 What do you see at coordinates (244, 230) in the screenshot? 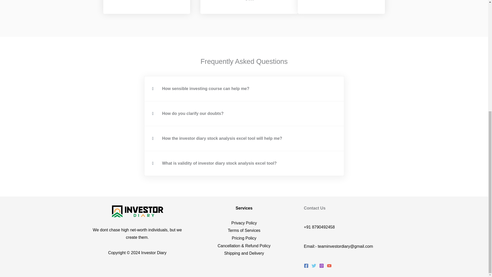
I see `Terms of Services` at bounding box center [244, 230].